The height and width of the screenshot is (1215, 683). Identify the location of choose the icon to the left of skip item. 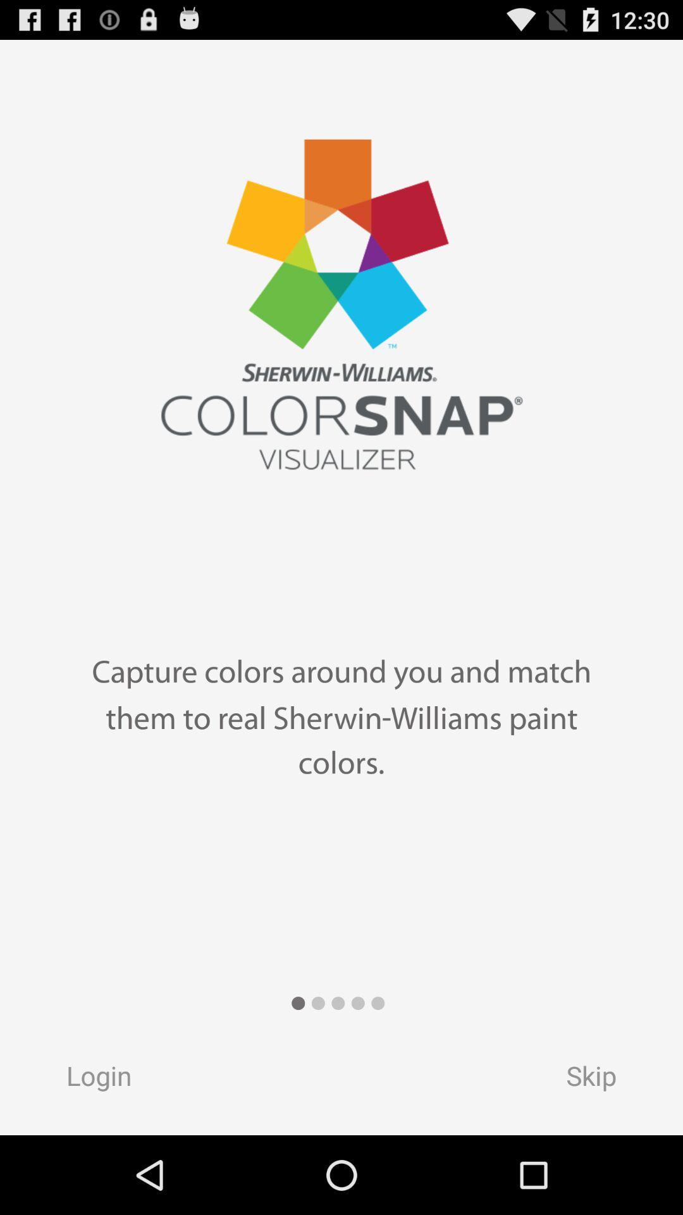
(87, 1080).